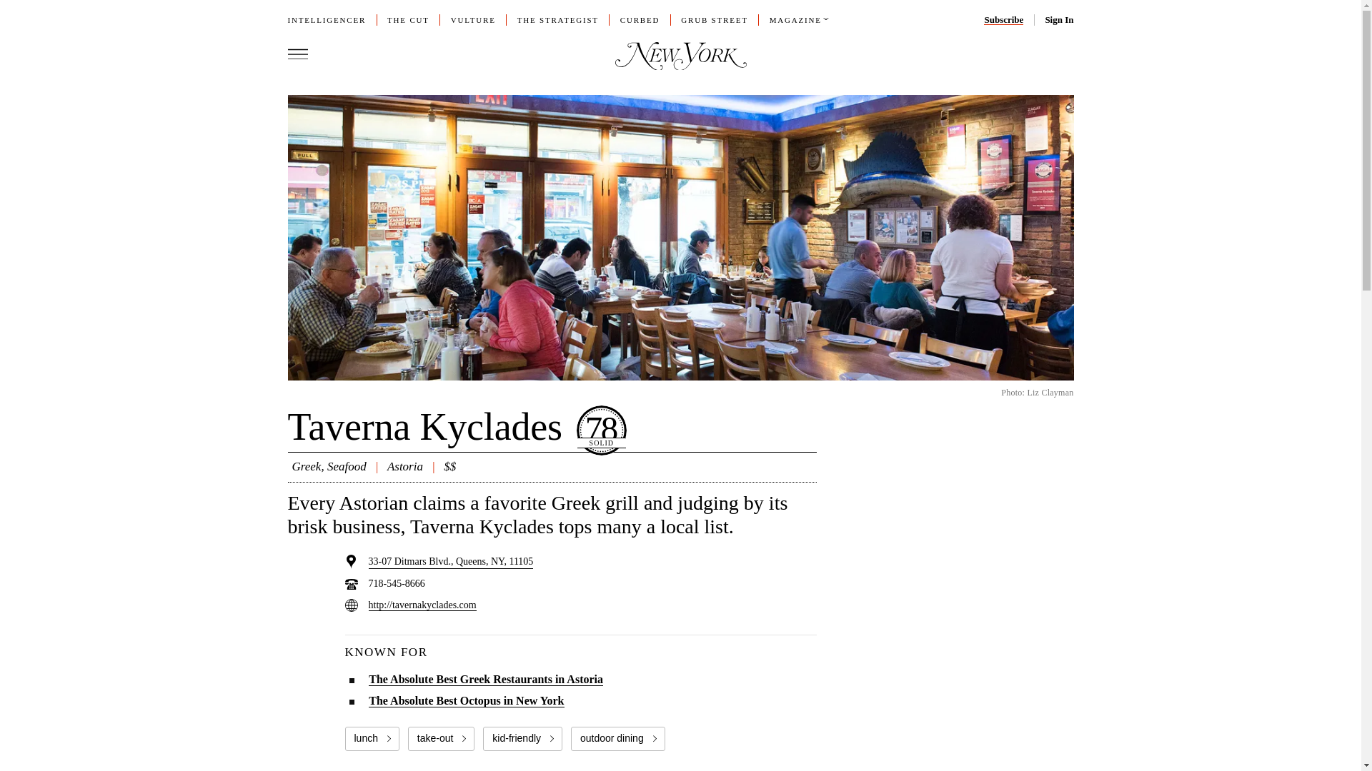  What do you see at coordinates (407, 19) in the screenshot?
I see `THE CUT` at bounding box center [407, 19].